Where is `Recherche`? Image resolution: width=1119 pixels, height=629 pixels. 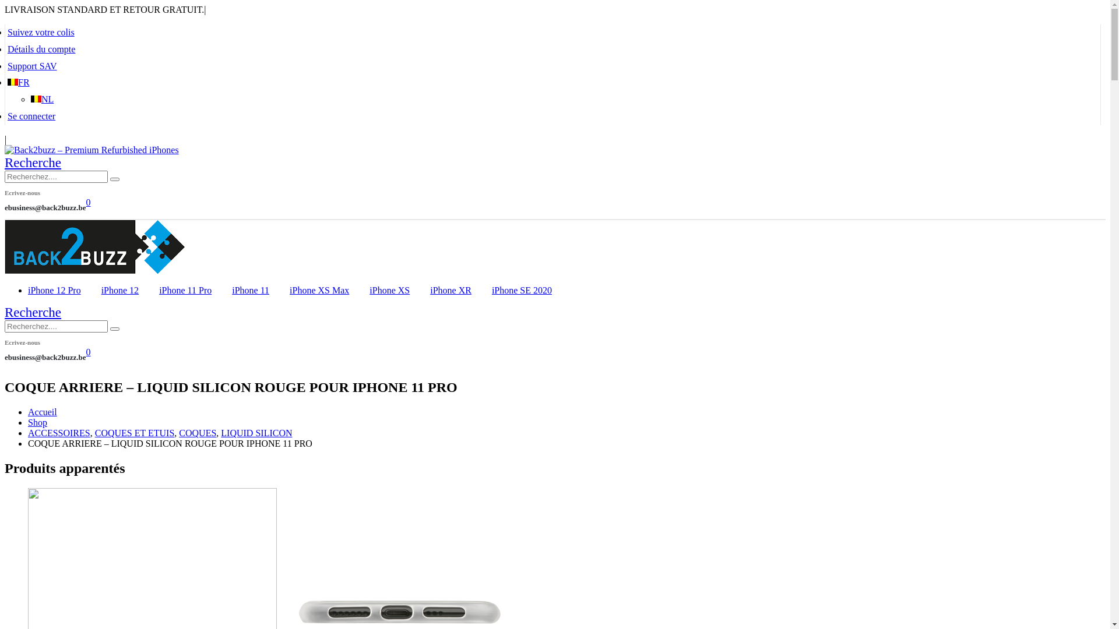
Recherche is located at coordinates (33, 163).